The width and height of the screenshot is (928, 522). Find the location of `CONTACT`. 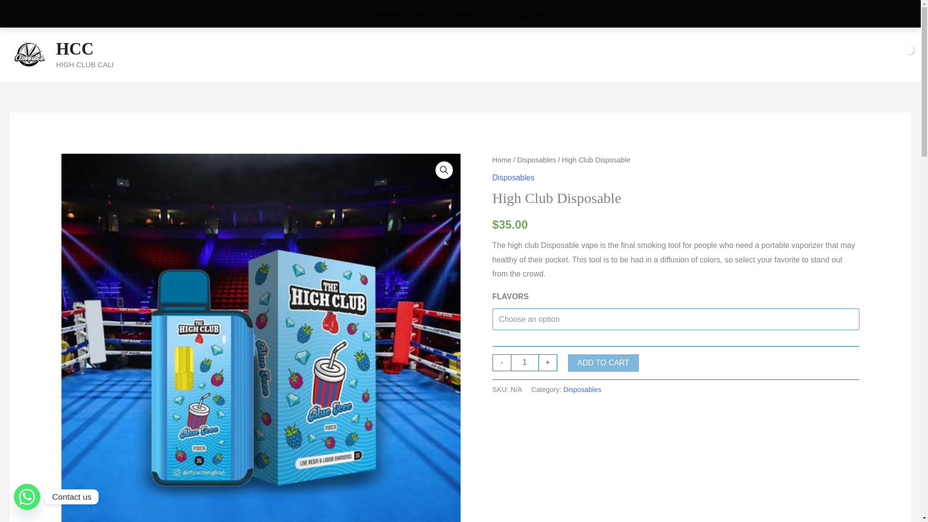

CONTACT is located at coordinates (503, 54).